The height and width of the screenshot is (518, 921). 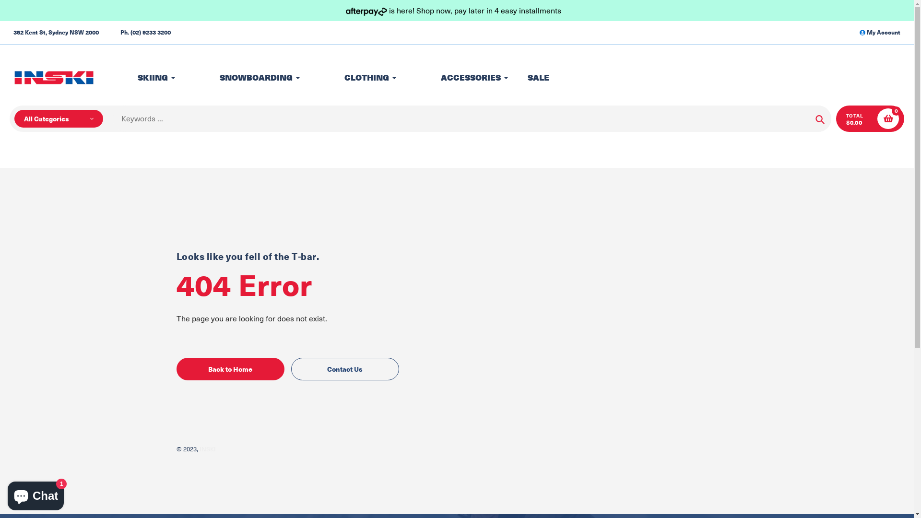 I want to click on Shopify online store chat, so click(x=35, y=494).